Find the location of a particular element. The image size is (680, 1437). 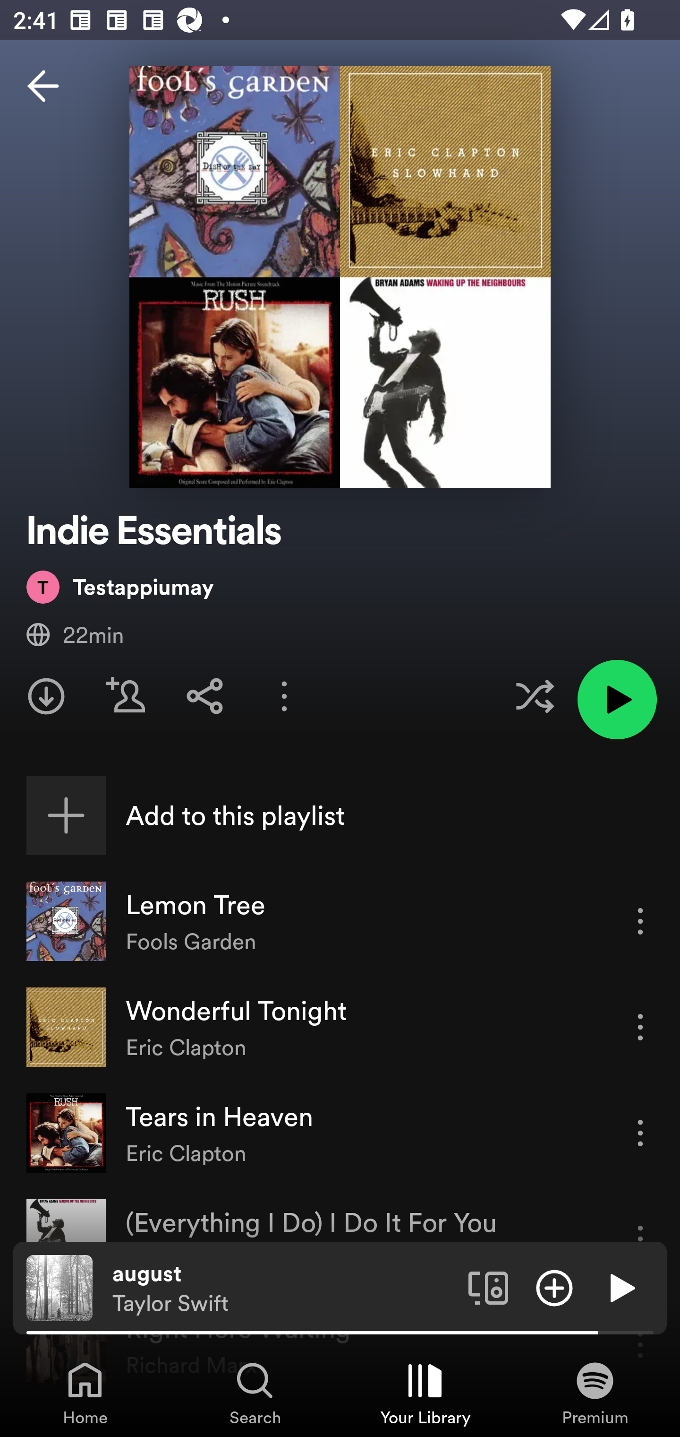

Play playlist is located at coordinates (617, 700).